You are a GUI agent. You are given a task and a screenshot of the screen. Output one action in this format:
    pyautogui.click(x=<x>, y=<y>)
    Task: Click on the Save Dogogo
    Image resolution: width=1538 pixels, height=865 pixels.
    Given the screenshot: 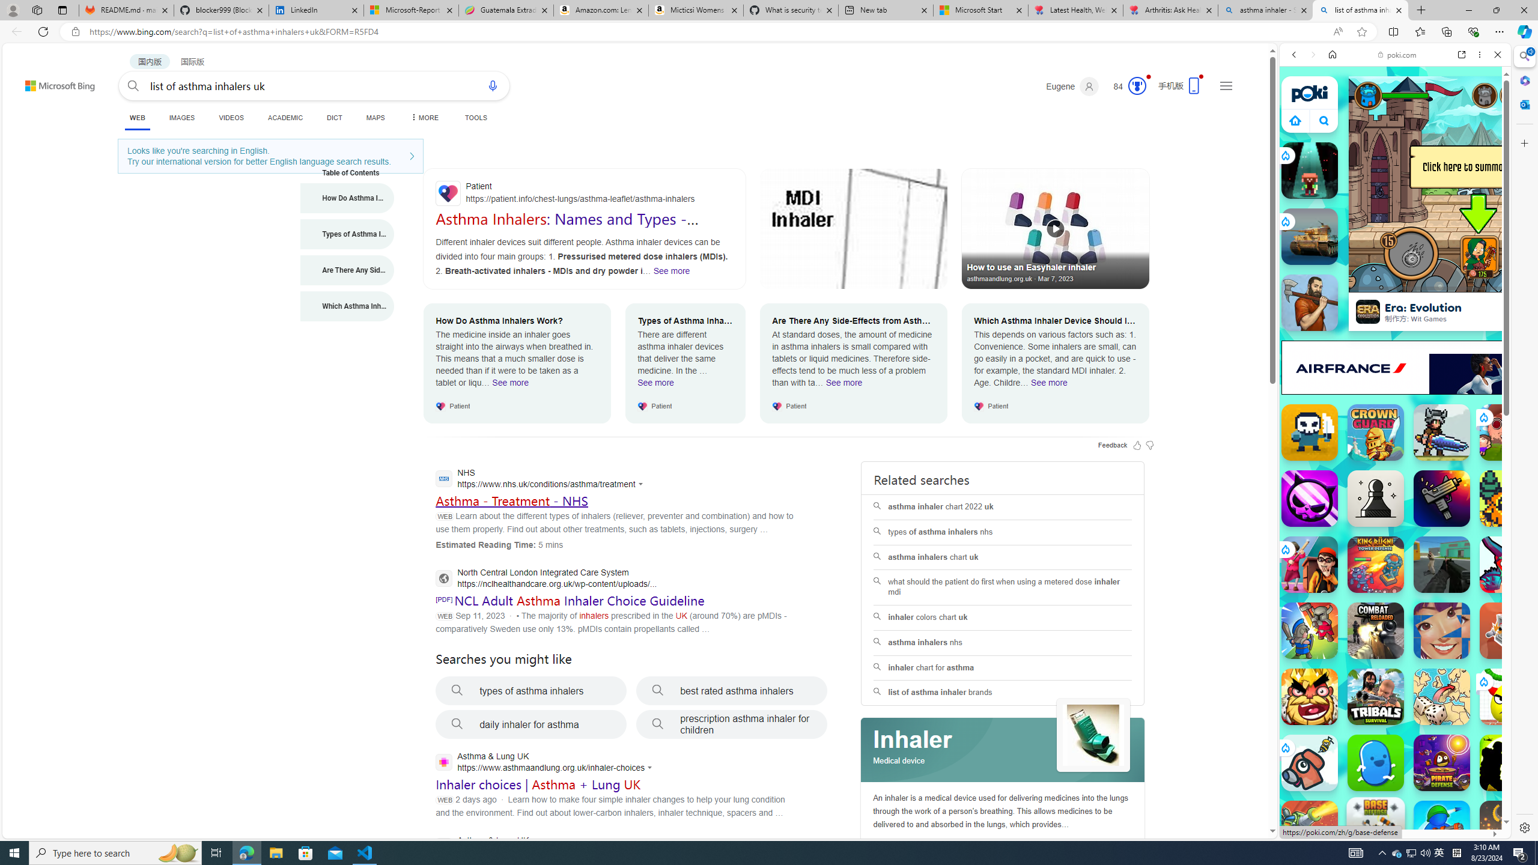 What is the action you would take?
    pyautogui.click(x=1310, y=763)
    